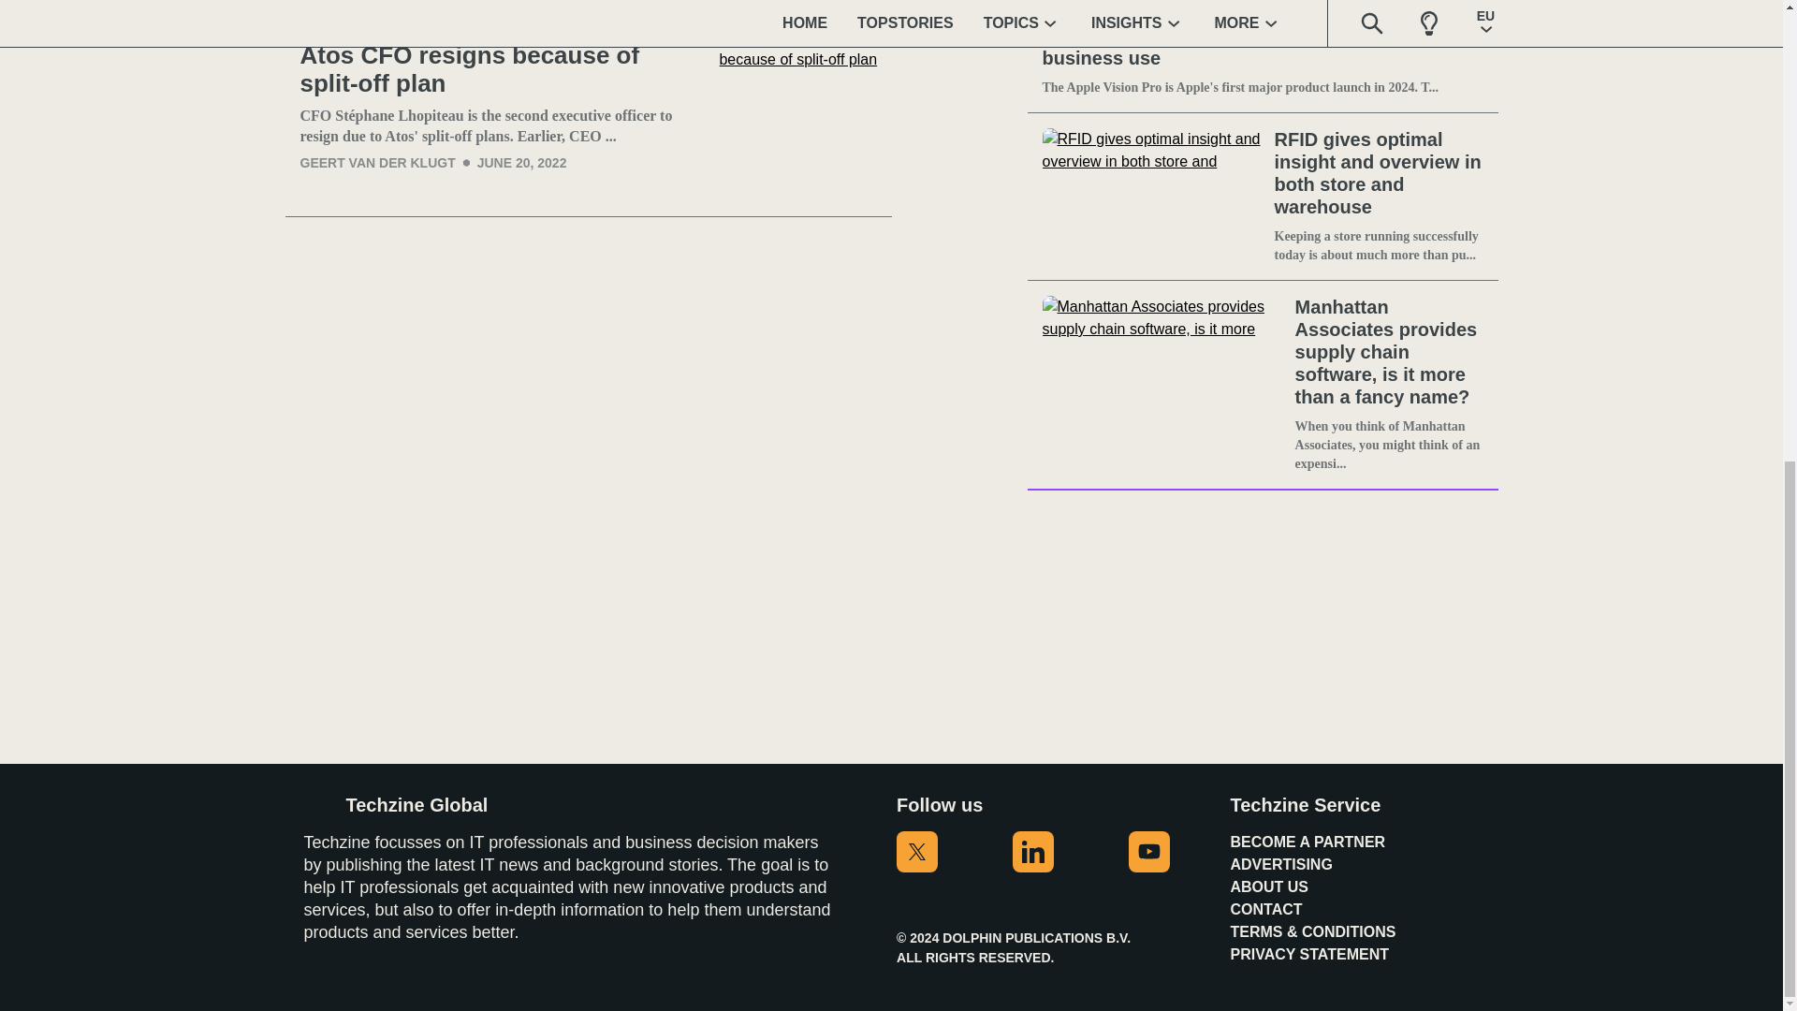  Describe the element at coordinates (502, 69) in the screenshot. I see `Atos CFO resigns because of split-off plan` at that location.